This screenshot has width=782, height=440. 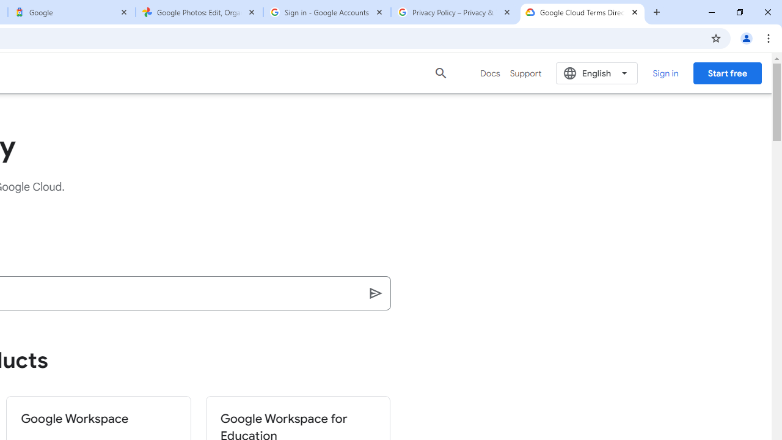 What do you see at coordinates (525, 73) in the screenshot?
I see `Support` at bounding box center [525, 73].